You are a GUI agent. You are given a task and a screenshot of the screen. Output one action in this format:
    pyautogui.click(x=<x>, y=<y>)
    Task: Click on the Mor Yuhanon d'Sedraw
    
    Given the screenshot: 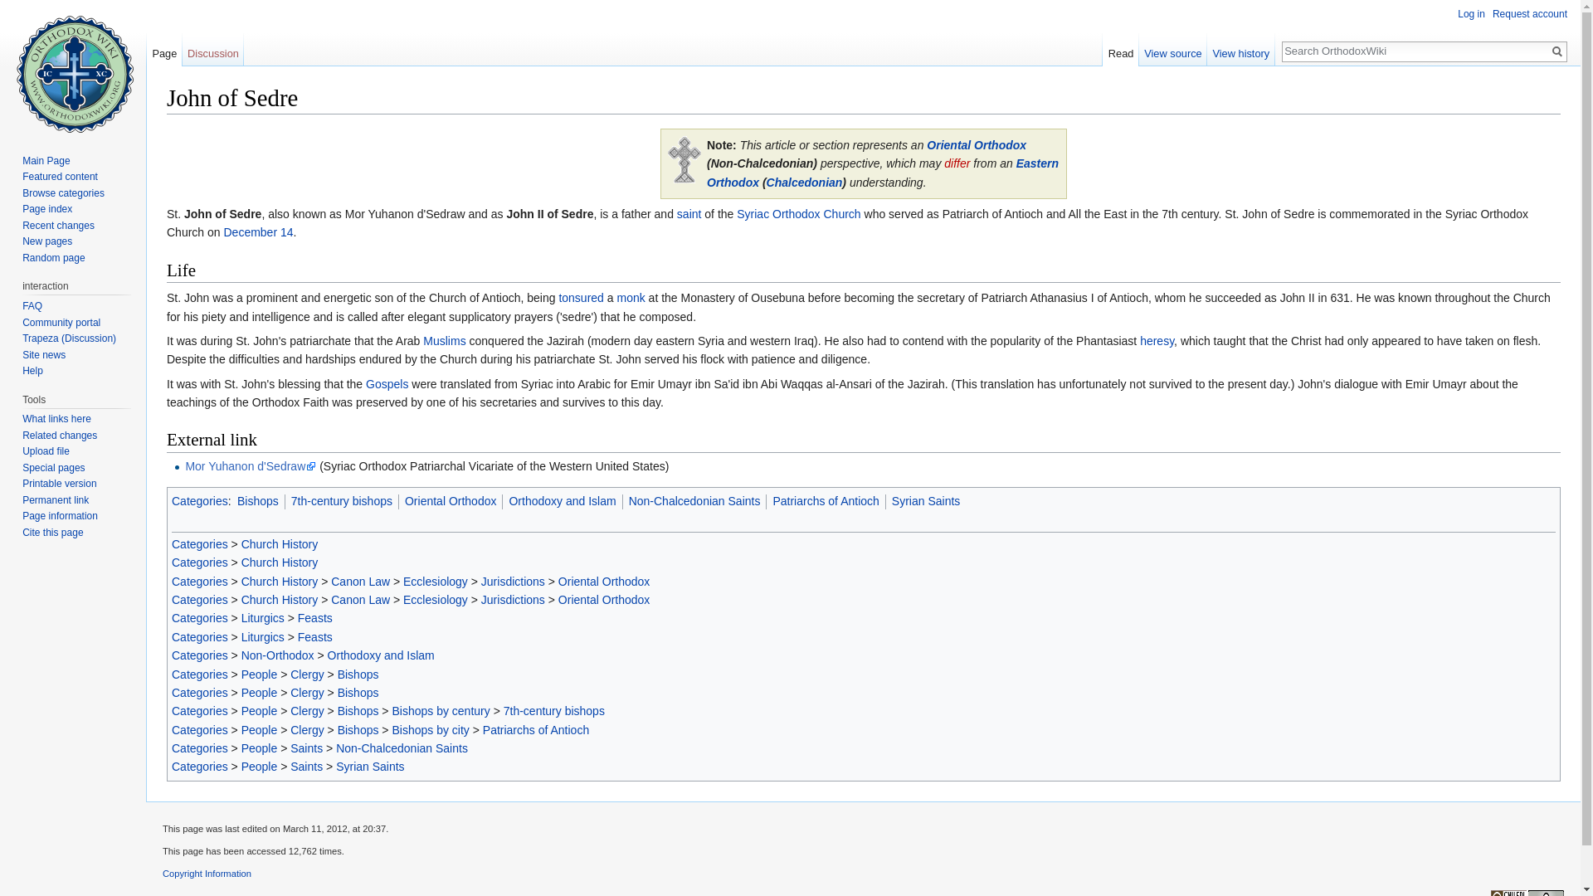 What is the action you would take?
    pyautogui.click(x=250, y=466)
    